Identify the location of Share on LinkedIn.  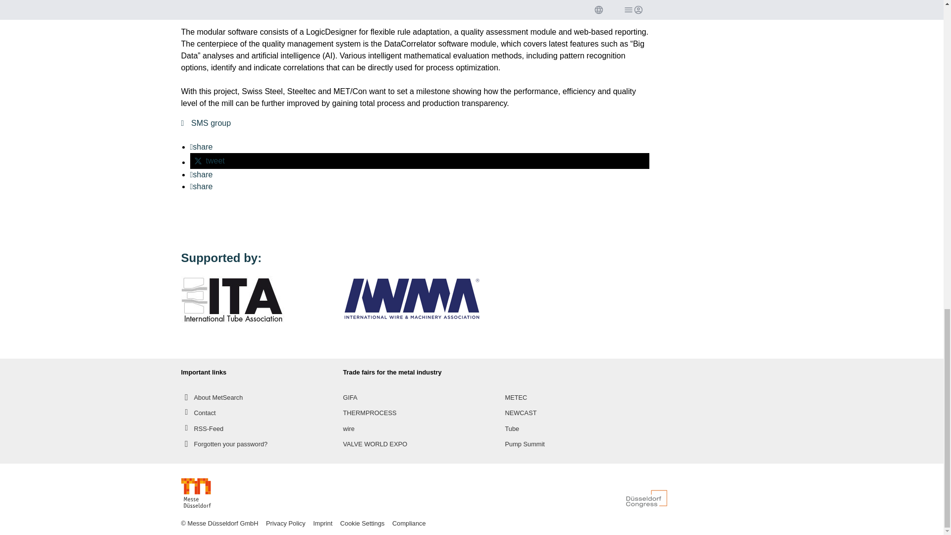
(202, 174).